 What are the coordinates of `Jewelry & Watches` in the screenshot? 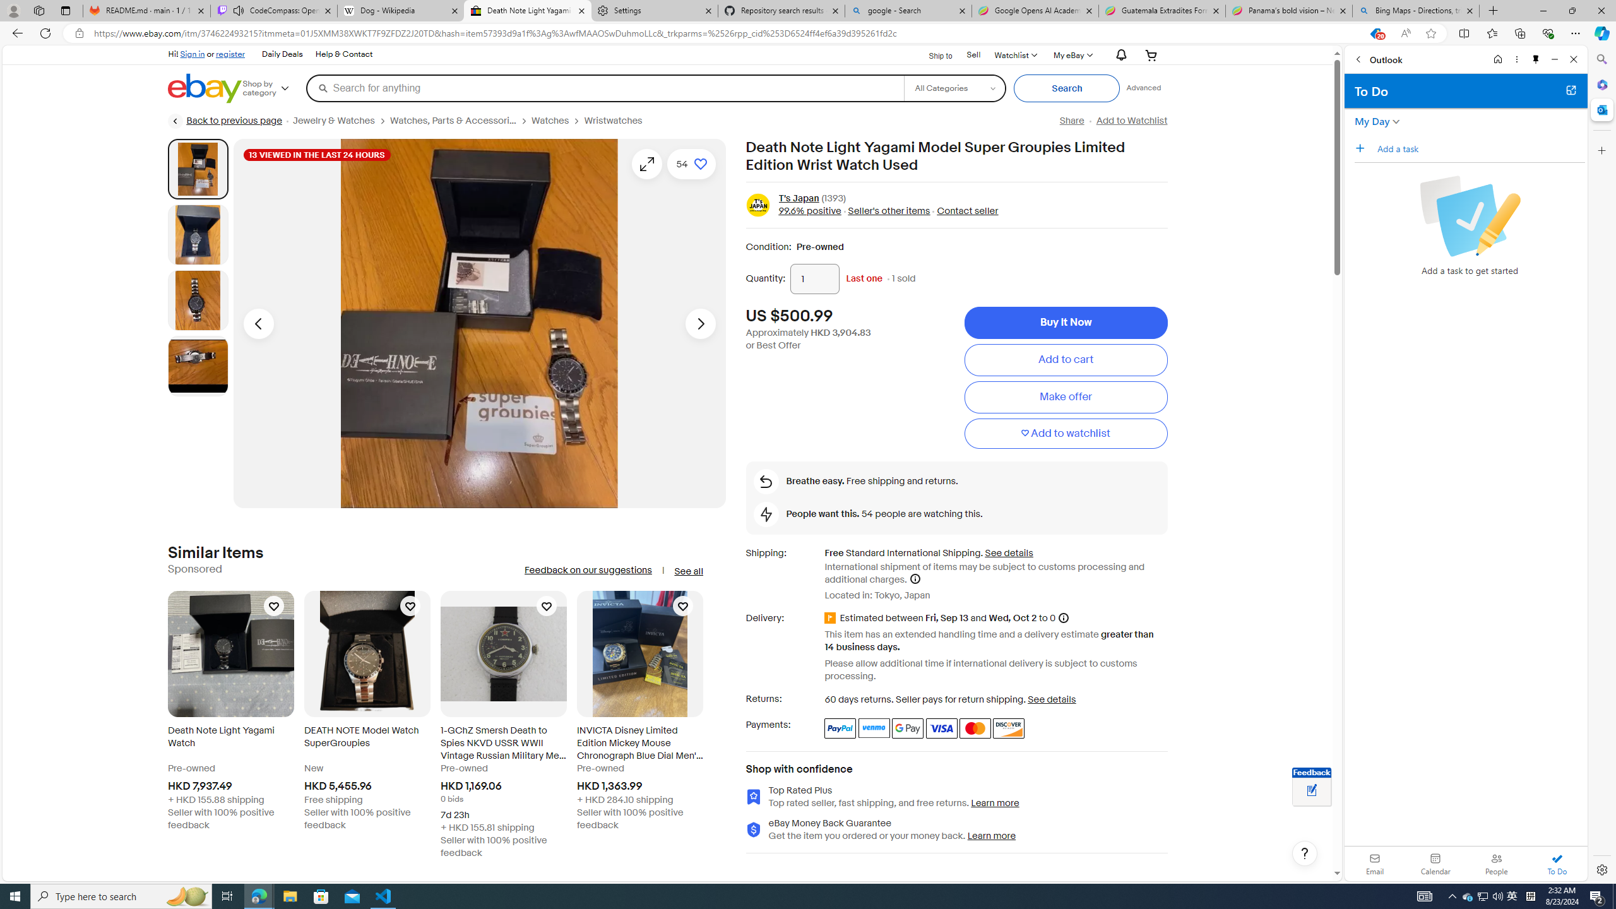 It's located at (333, 121).